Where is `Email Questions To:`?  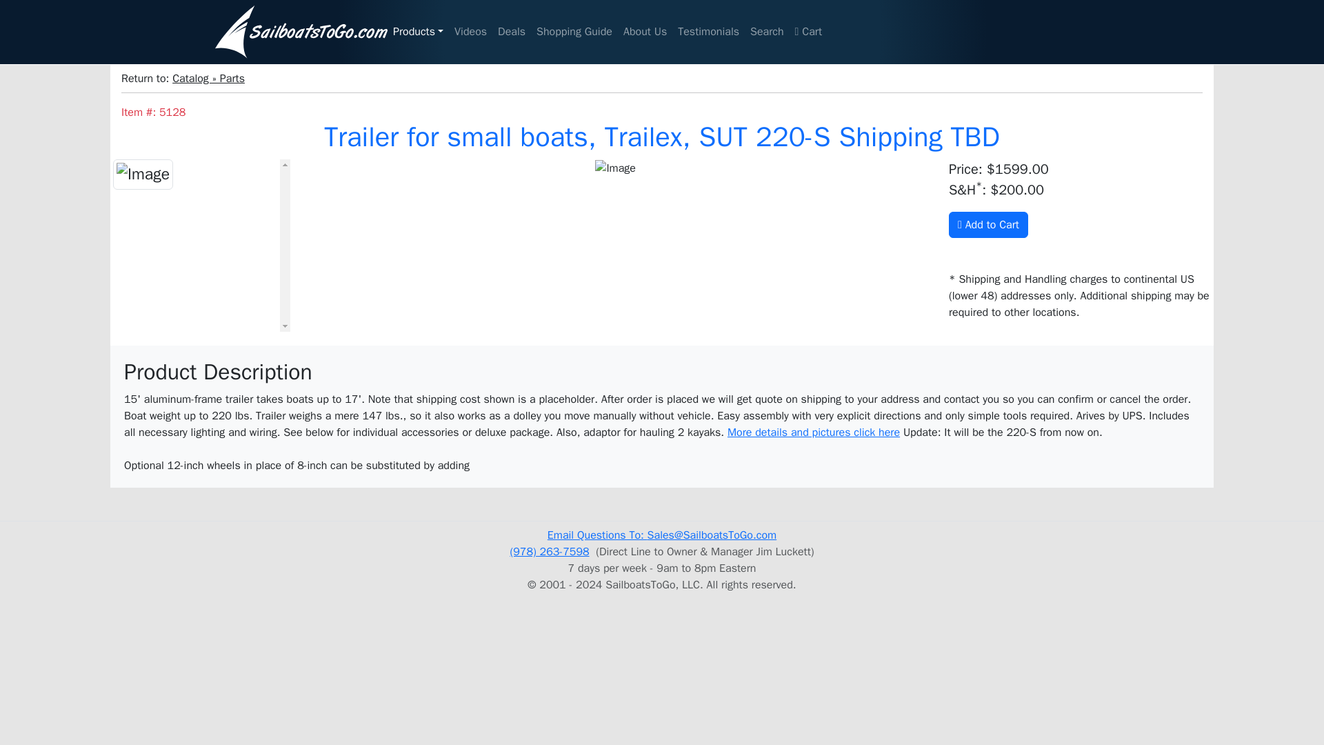 Email Questions To: is located at coordinates (597, 535).